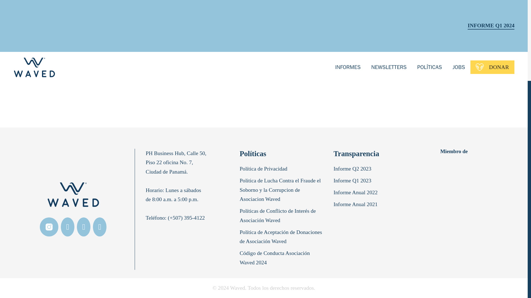 The height and width of the screenshot is (298, 531). What do you see at coordinates (353, 182) in the screenshot?
I see `Informe Q1 2023` at bounding box center [353, 182].